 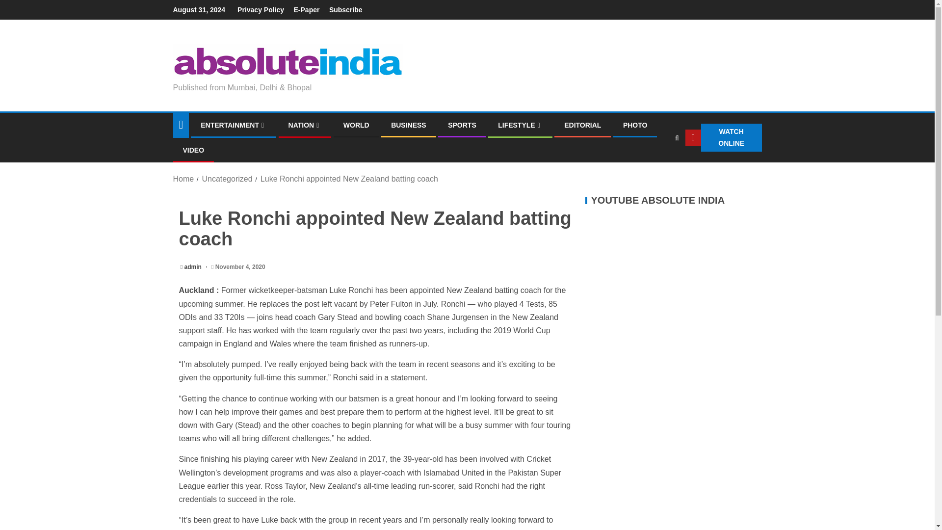 What do you see at coordinates (261, 10) in the screenshot?
I see `Privacy Policy` at bounding box center [261, 10].